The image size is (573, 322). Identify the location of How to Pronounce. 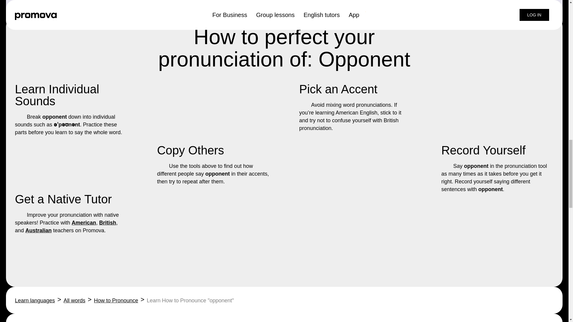
(116, 301).